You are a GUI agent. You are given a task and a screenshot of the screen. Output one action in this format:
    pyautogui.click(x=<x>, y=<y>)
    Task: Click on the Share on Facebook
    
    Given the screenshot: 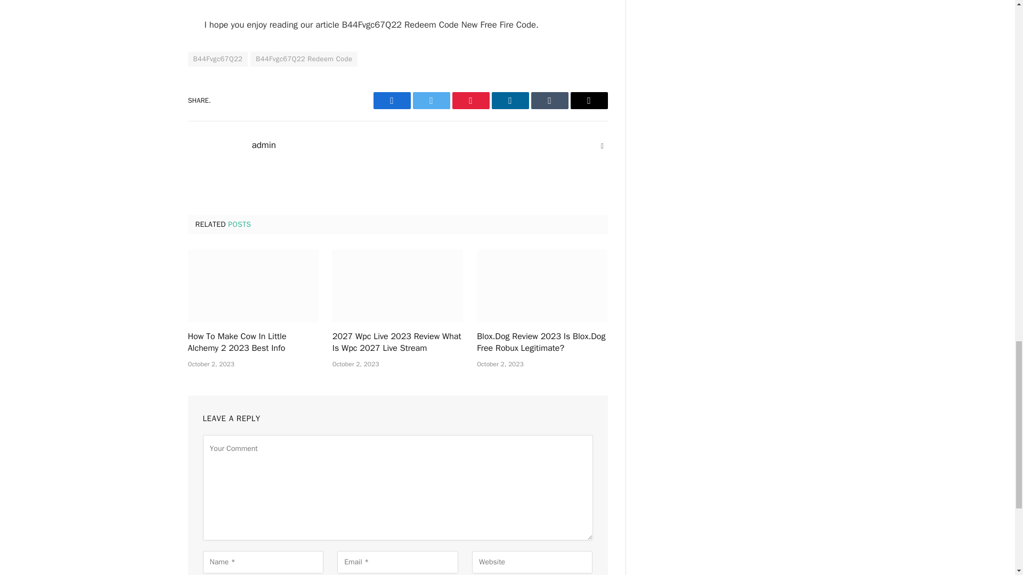 What is the action you would take?
    pyautogui.click(x=391, y=100)
    